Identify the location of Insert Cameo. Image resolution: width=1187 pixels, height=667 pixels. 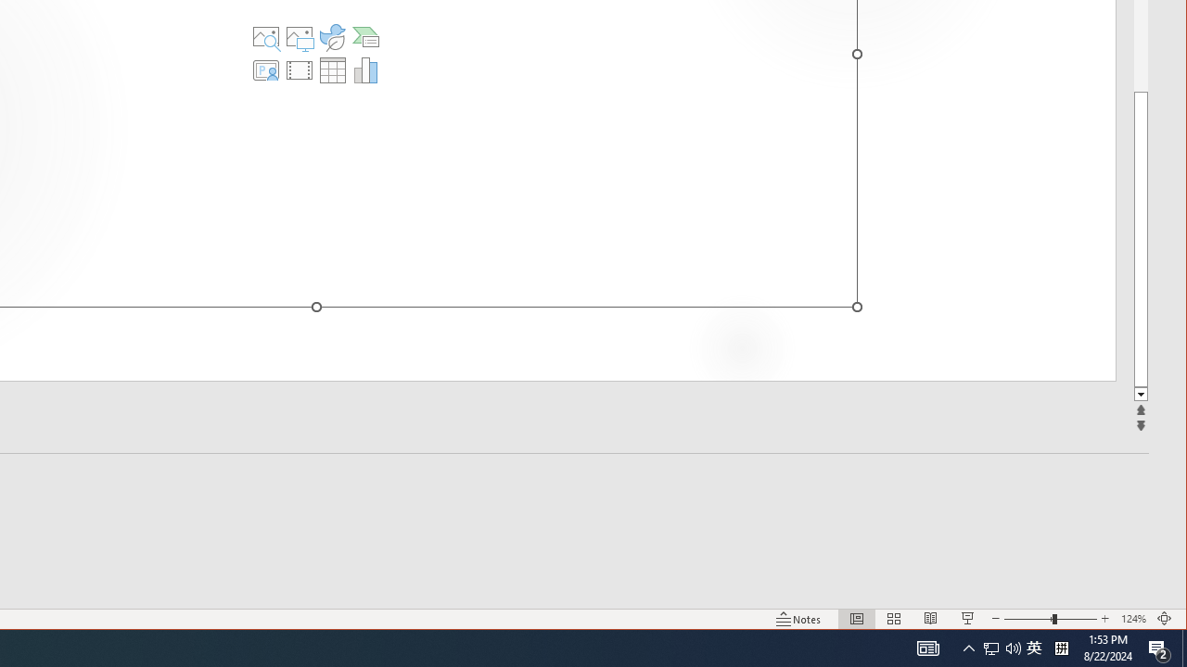
(266, 70).